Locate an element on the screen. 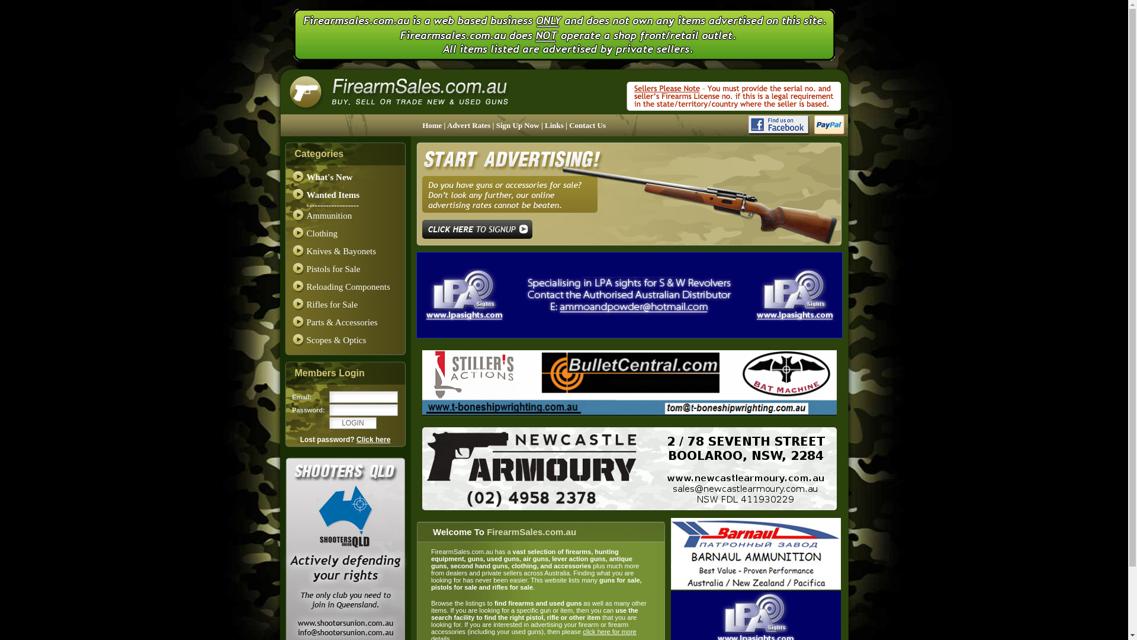 The height and width of the screenshot is (640, 1137).   LOGIN   is located at coordinates (353, 423).